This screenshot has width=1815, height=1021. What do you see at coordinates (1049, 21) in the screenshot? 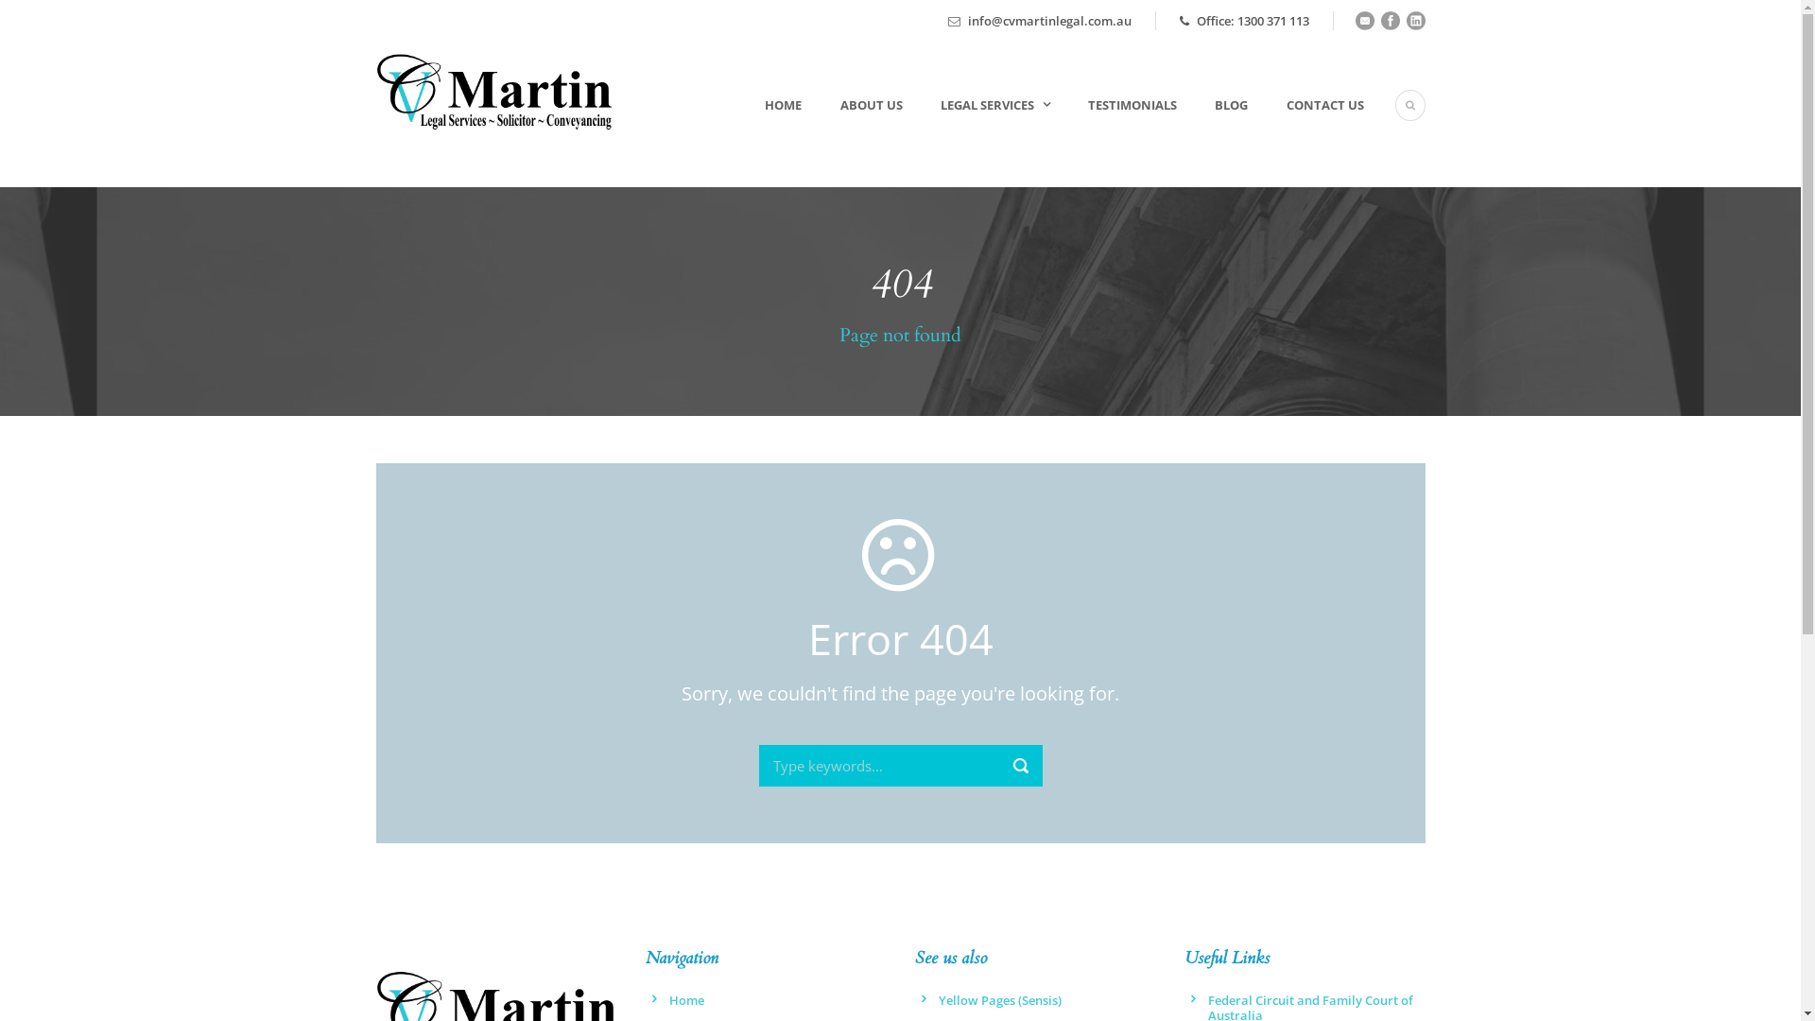
I see `info@cvmartinlegal.com.au` at bounding box center [1049, 21].